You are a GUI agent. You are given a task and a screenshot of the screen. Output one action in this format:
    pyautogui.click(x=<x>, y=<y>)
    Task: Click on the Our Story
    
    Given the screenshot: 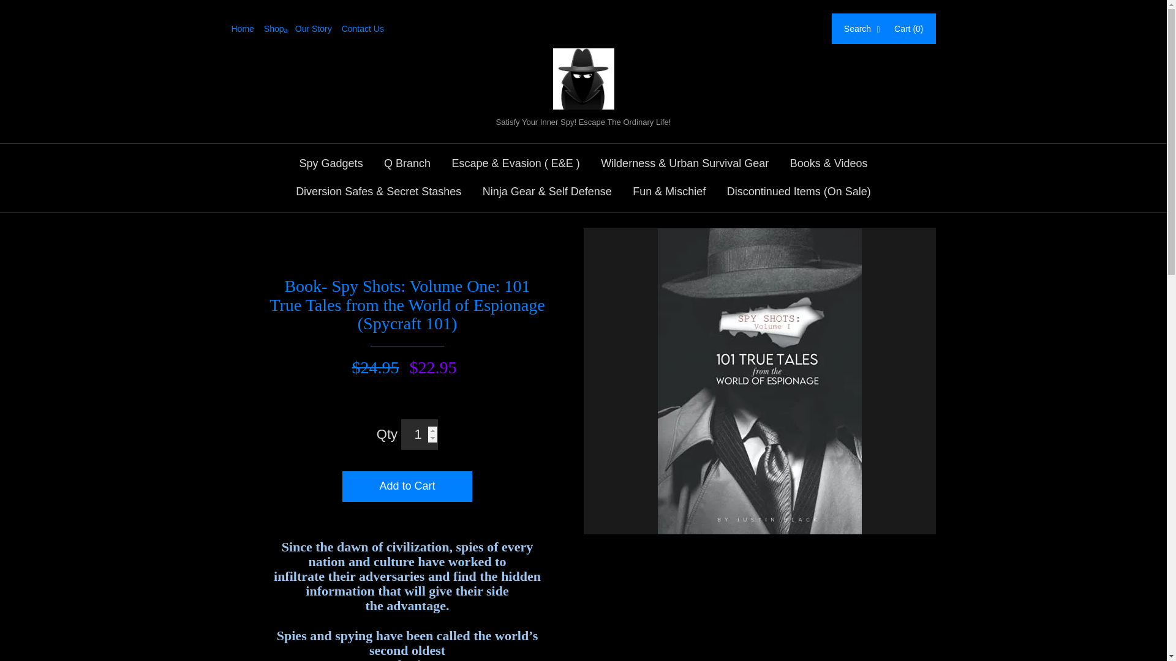 What is the action you would take?
    pyautogui.click(x=318, y=28)
    